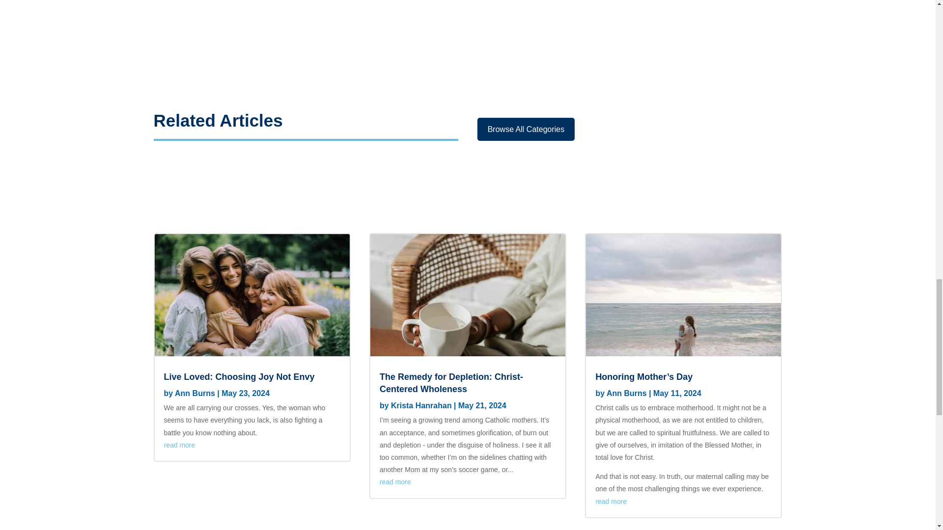 The height and width of the screenshot is (530, 943). Describe the element at coordinates (180, 445) in the screenshot. I see `read more` at that location.